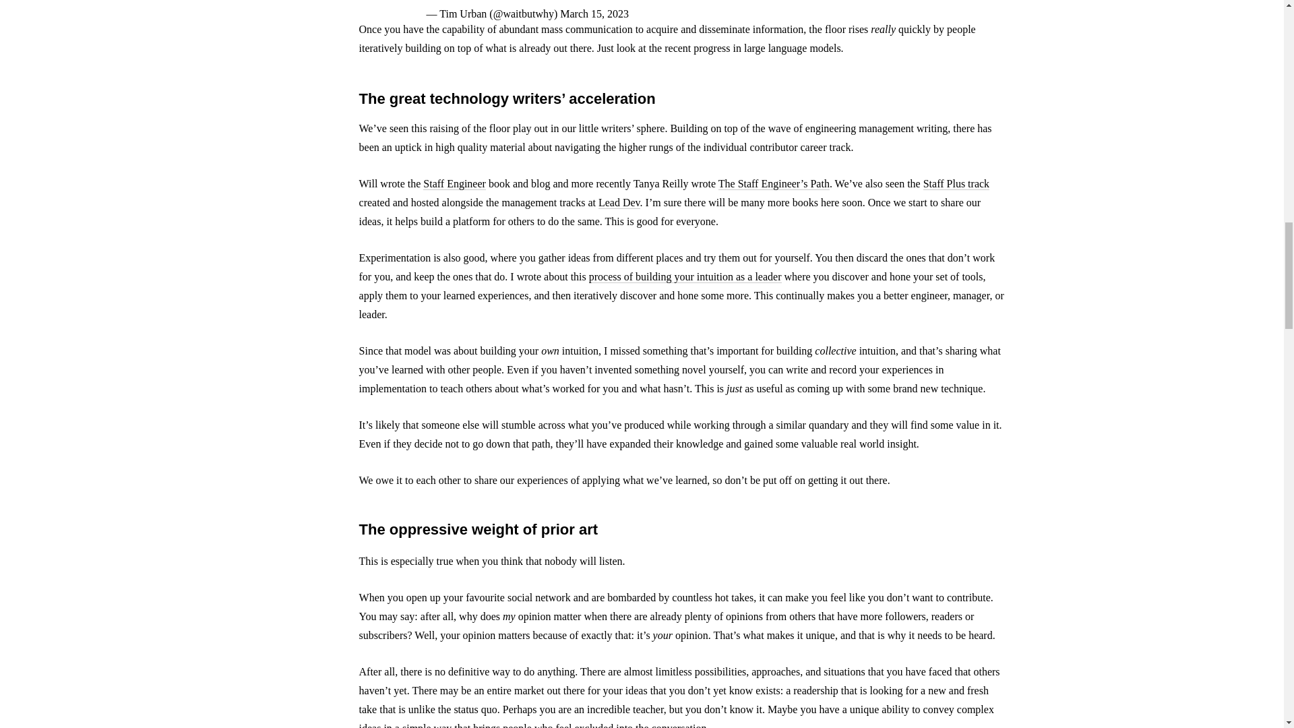  Describe the element at coordinates (956, 183) in the screenshot. I see `Staff Plus track` at that location.